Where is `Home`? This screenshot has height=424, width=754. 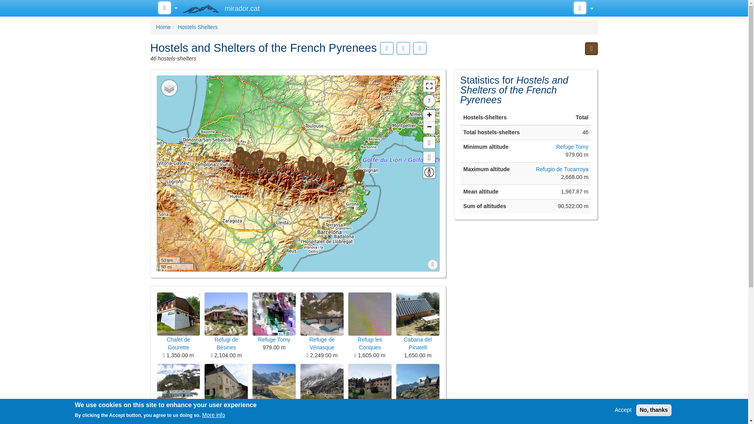
Home is located at coordinates (163, 27).